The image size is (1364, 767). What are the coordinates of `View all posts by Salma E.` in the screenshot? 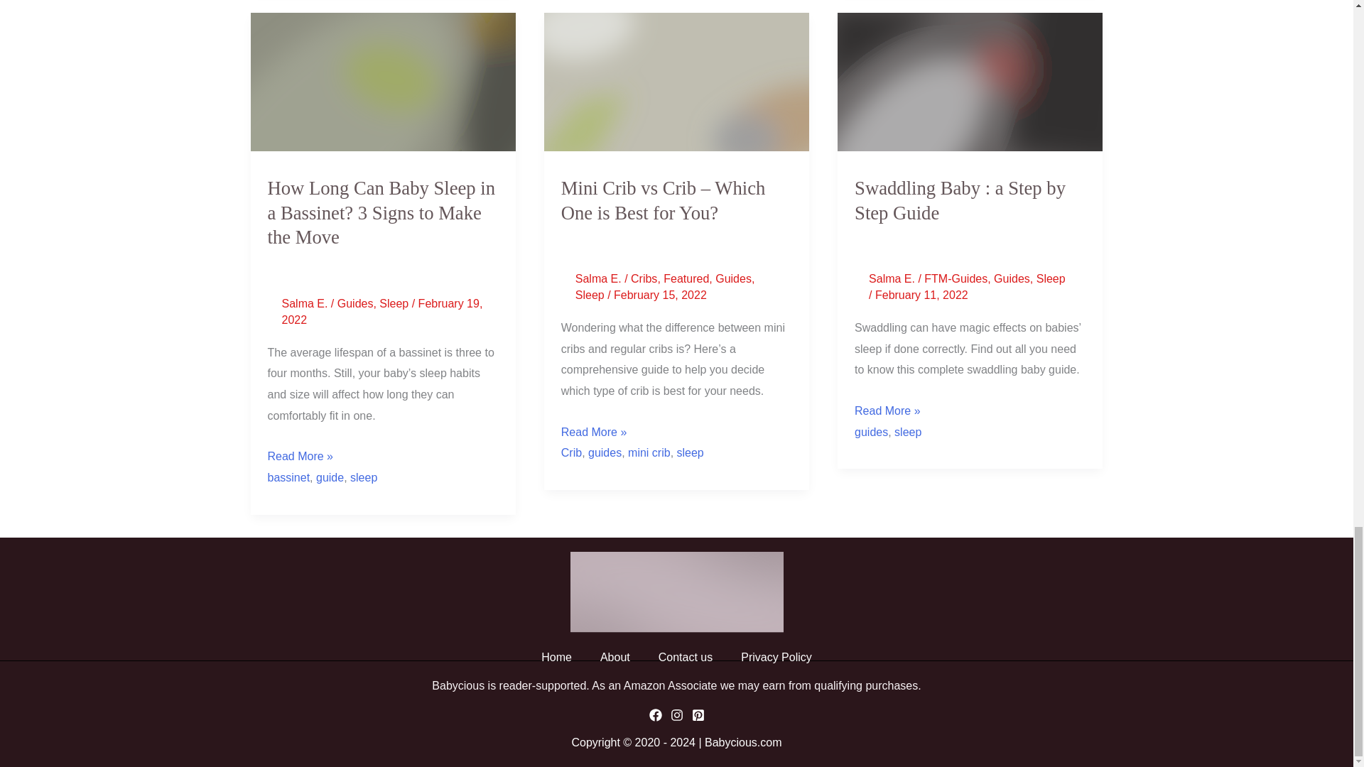 It's located at (600, 278).